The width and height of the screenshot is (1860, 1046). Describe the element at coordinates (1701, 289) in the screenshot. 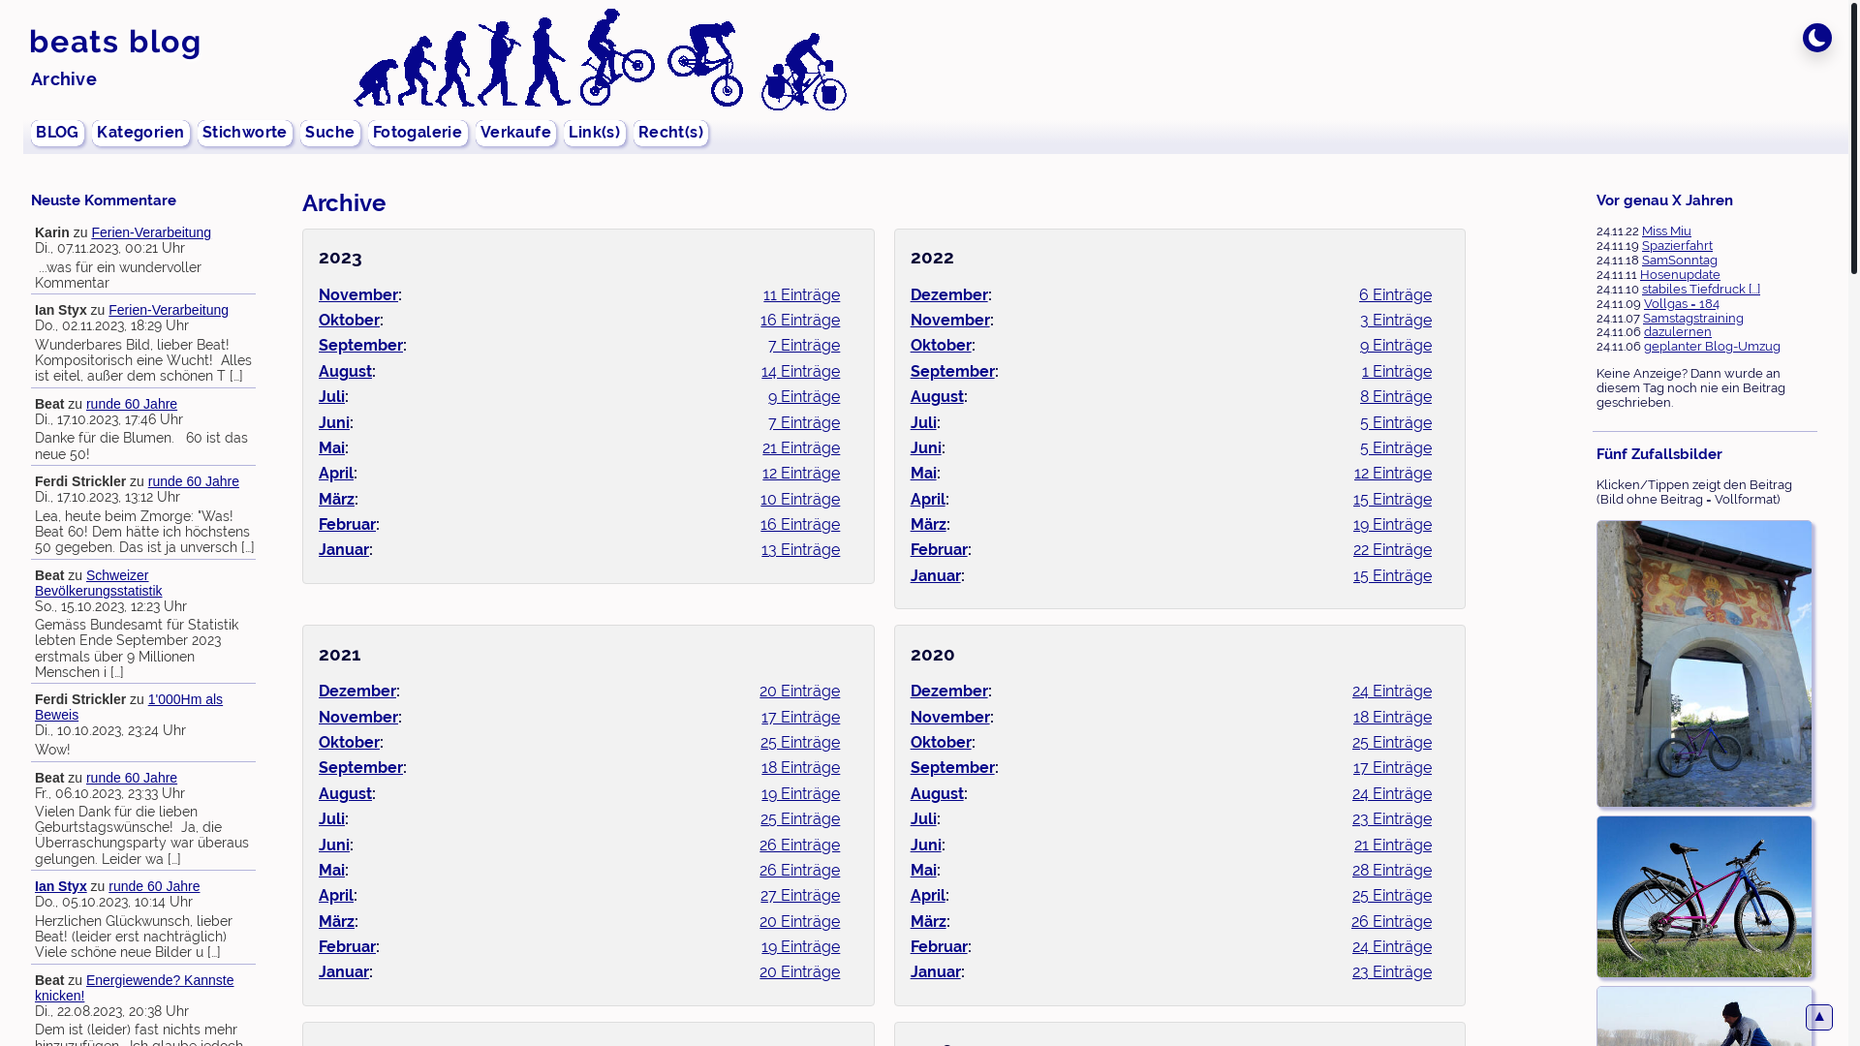

I see `stabiles Tiefdruck [...]` at that location.